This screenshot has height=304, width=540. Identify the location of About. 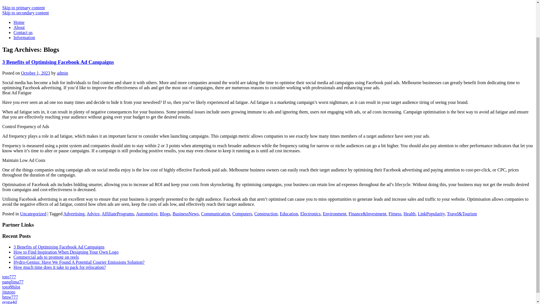
(19, 27).